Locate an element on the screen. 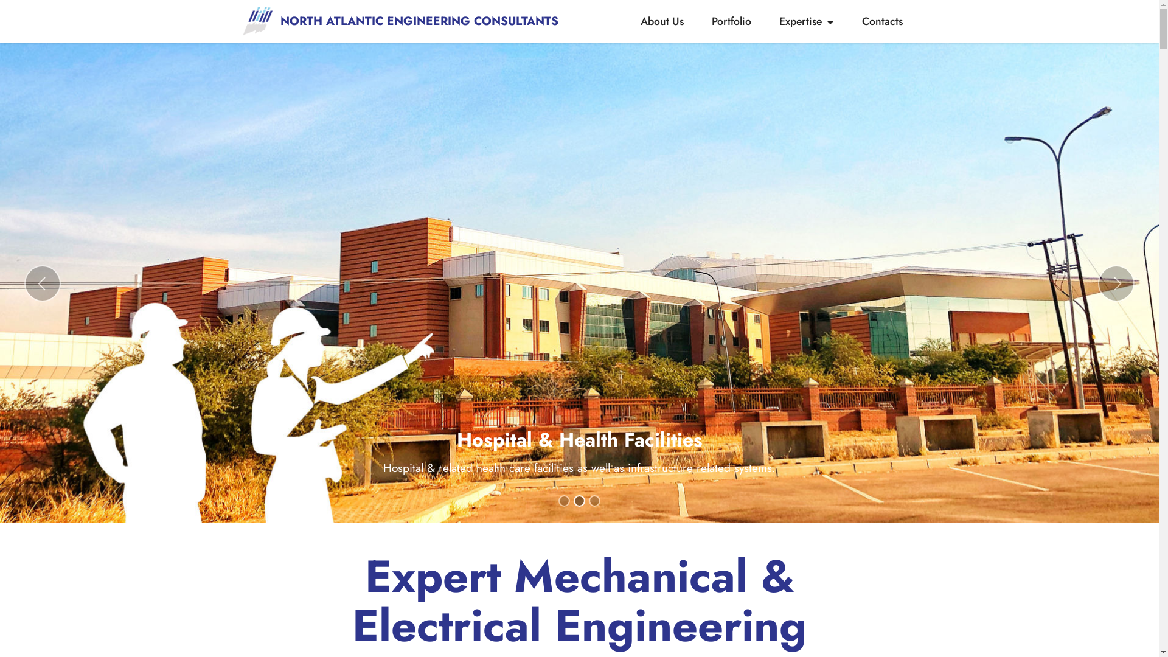 The width and height of the screenshot is (1168, 657). Portfolio is located at coordinates (732, 21).